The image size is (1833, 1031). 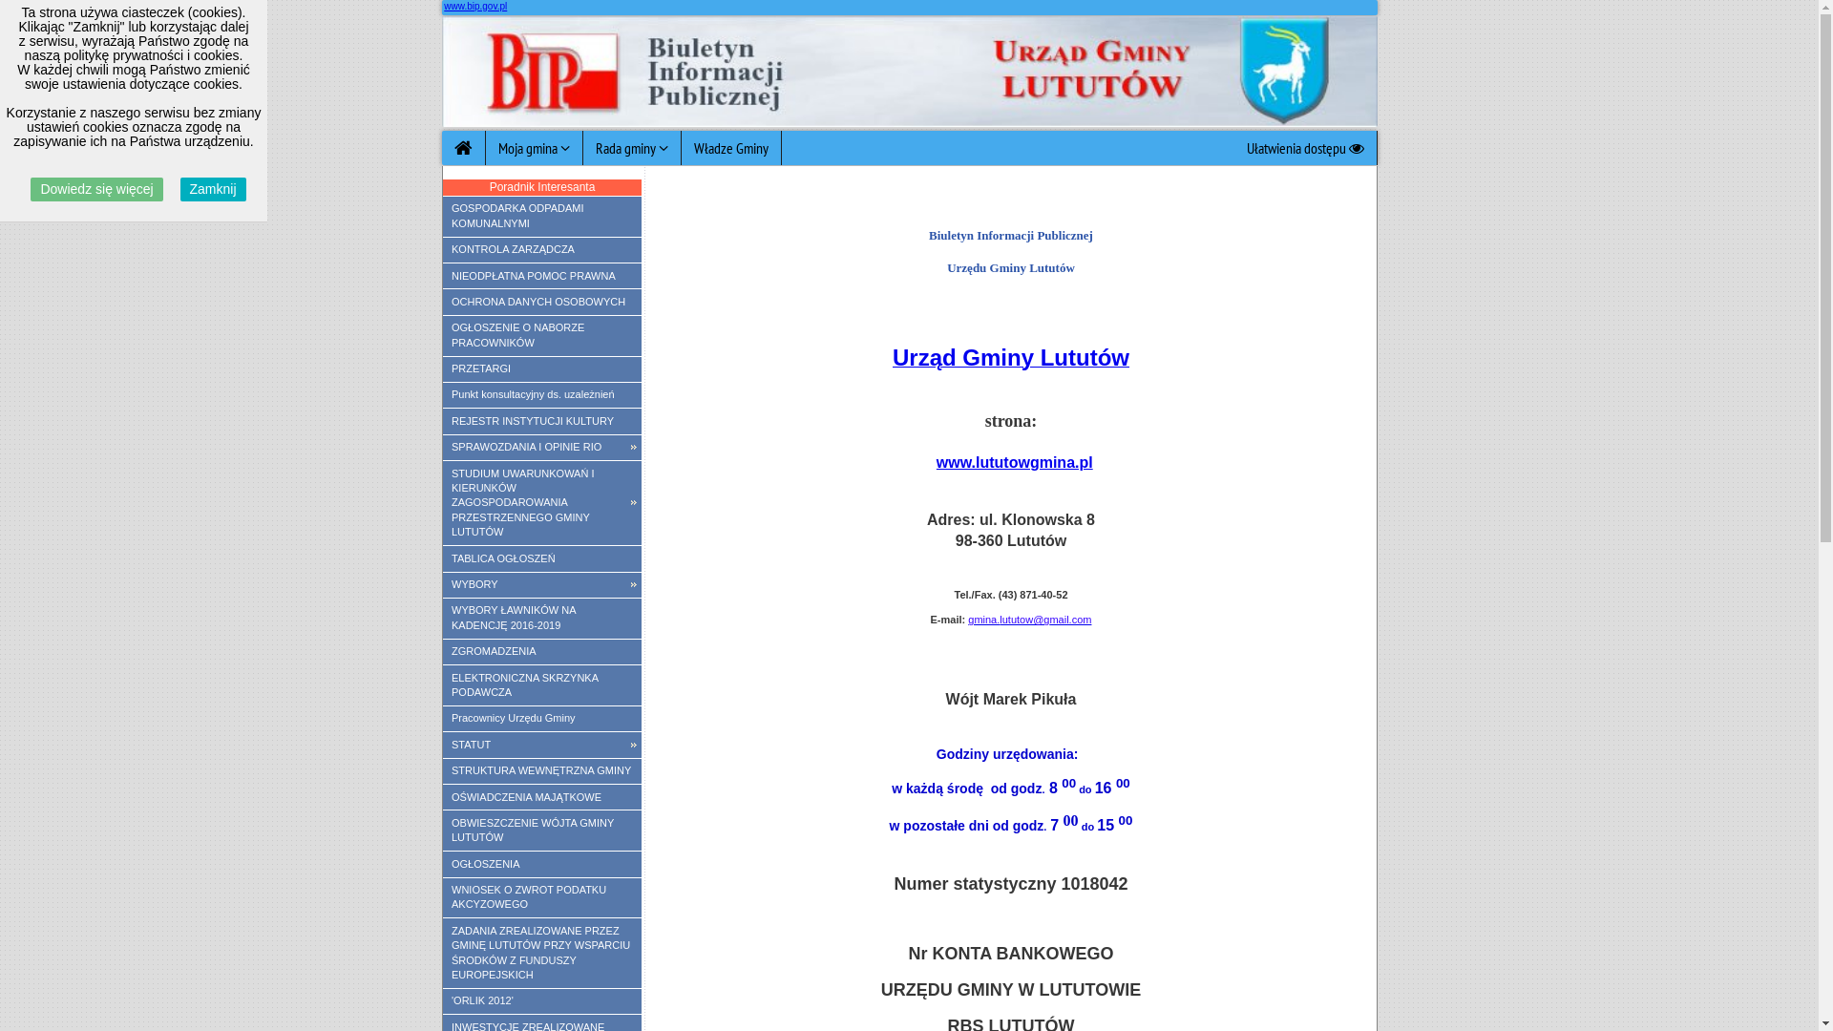 I want to click on GOSPODARKA ODPADAMI KOMUNALNYMI, so click(x=542, y=217).